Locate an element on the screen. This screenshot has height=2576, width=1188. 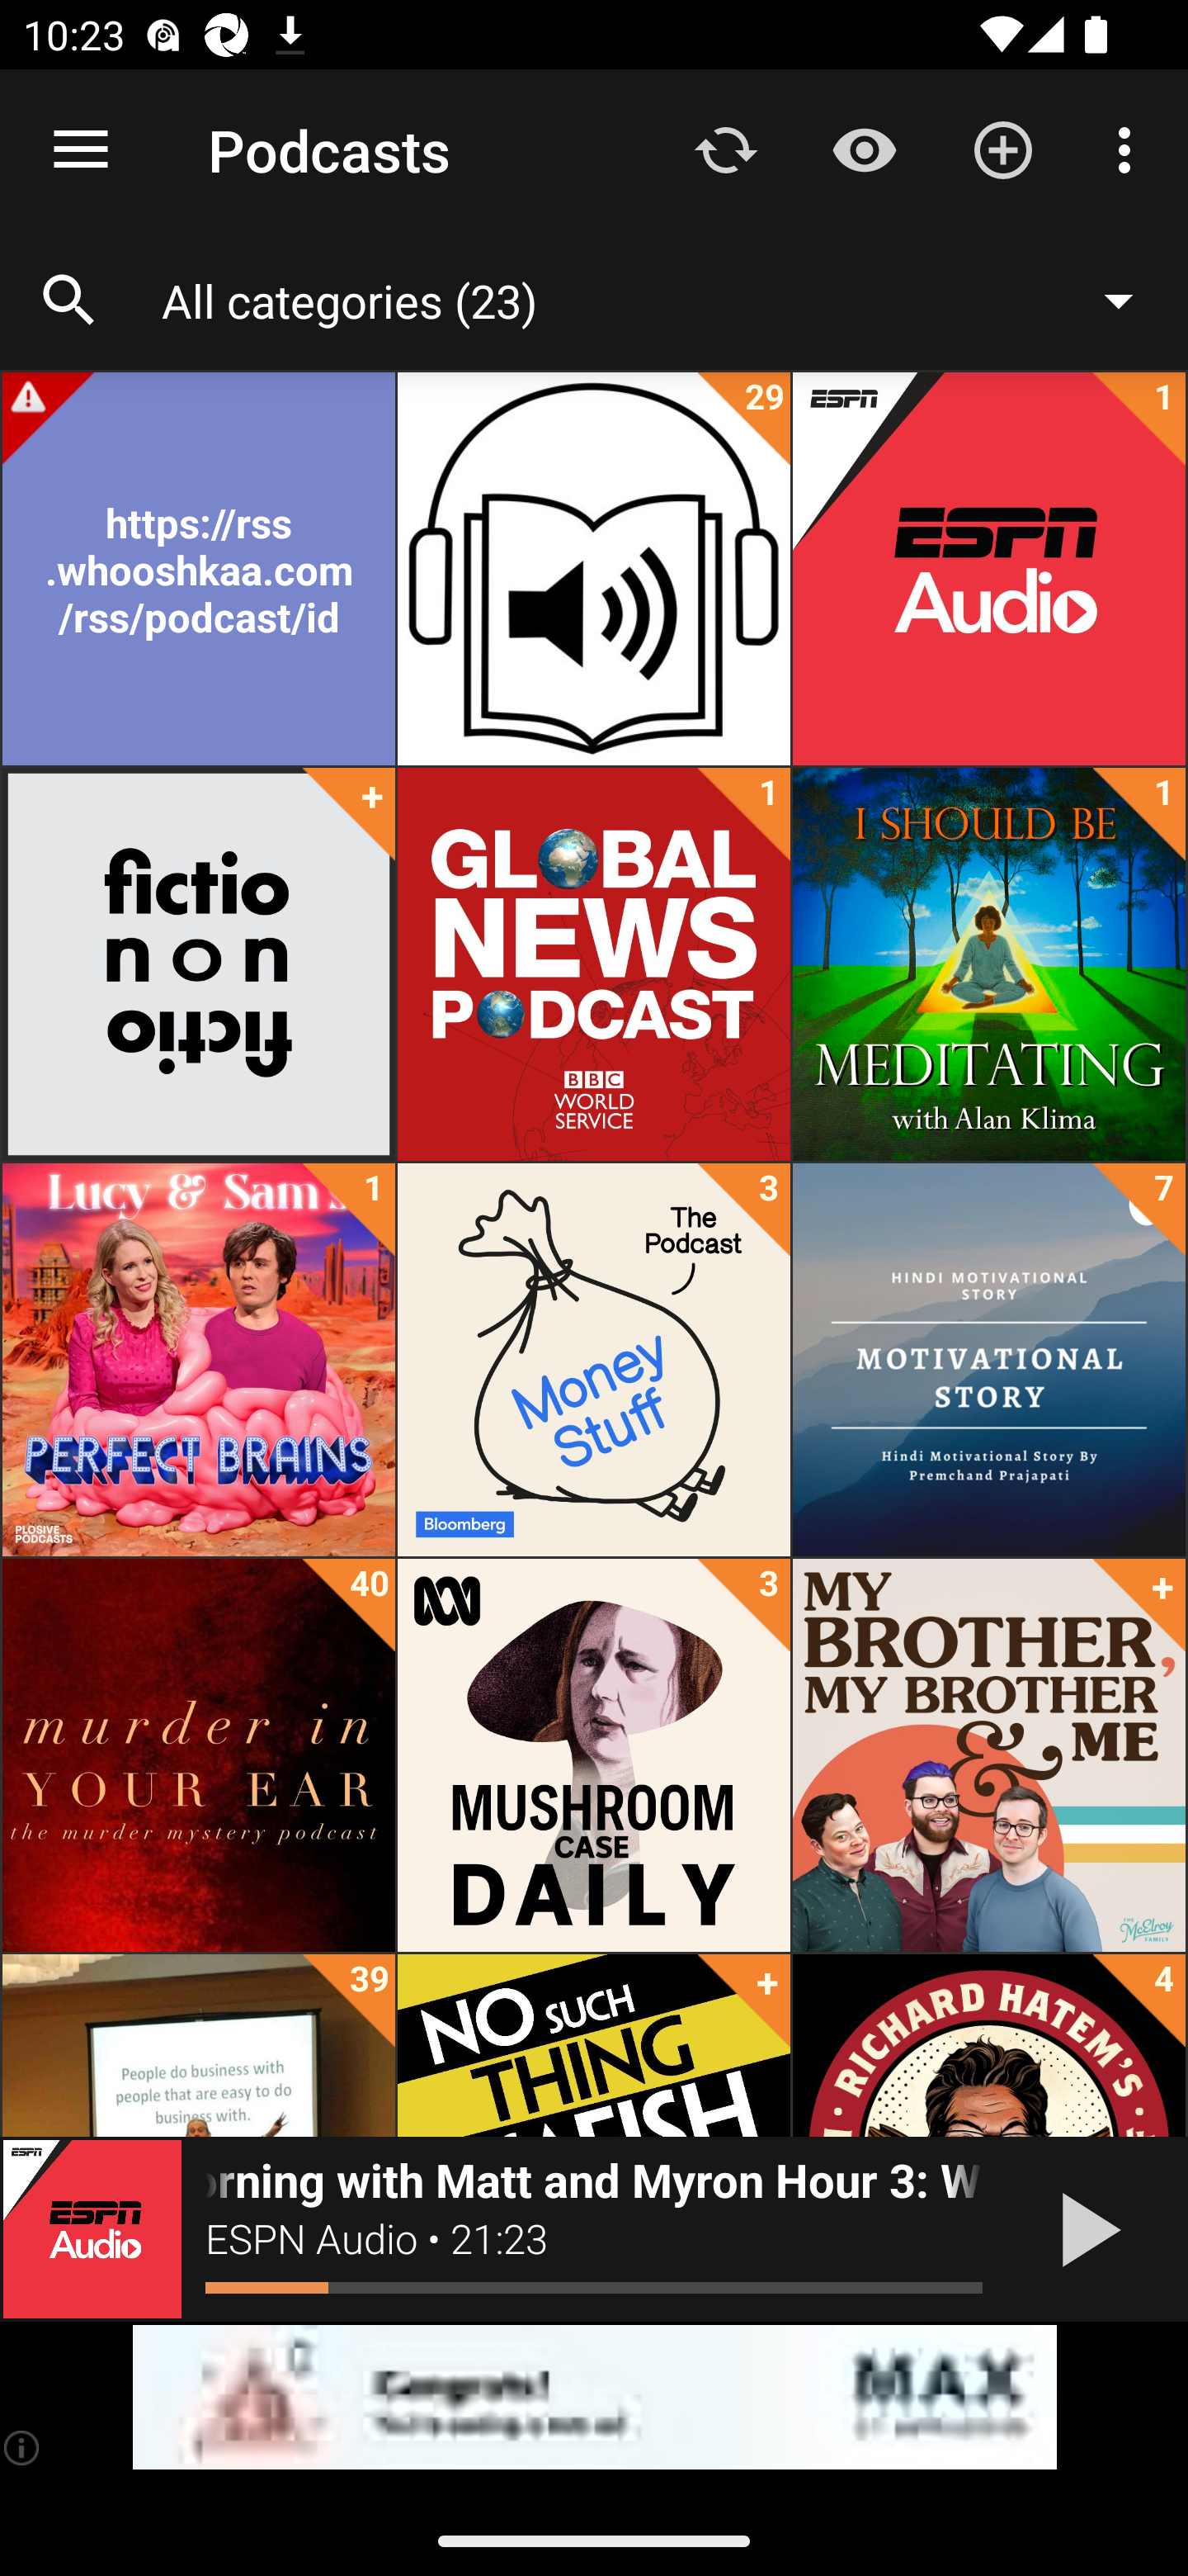
Open navigation sidebar is located at coordinates (81, 150).